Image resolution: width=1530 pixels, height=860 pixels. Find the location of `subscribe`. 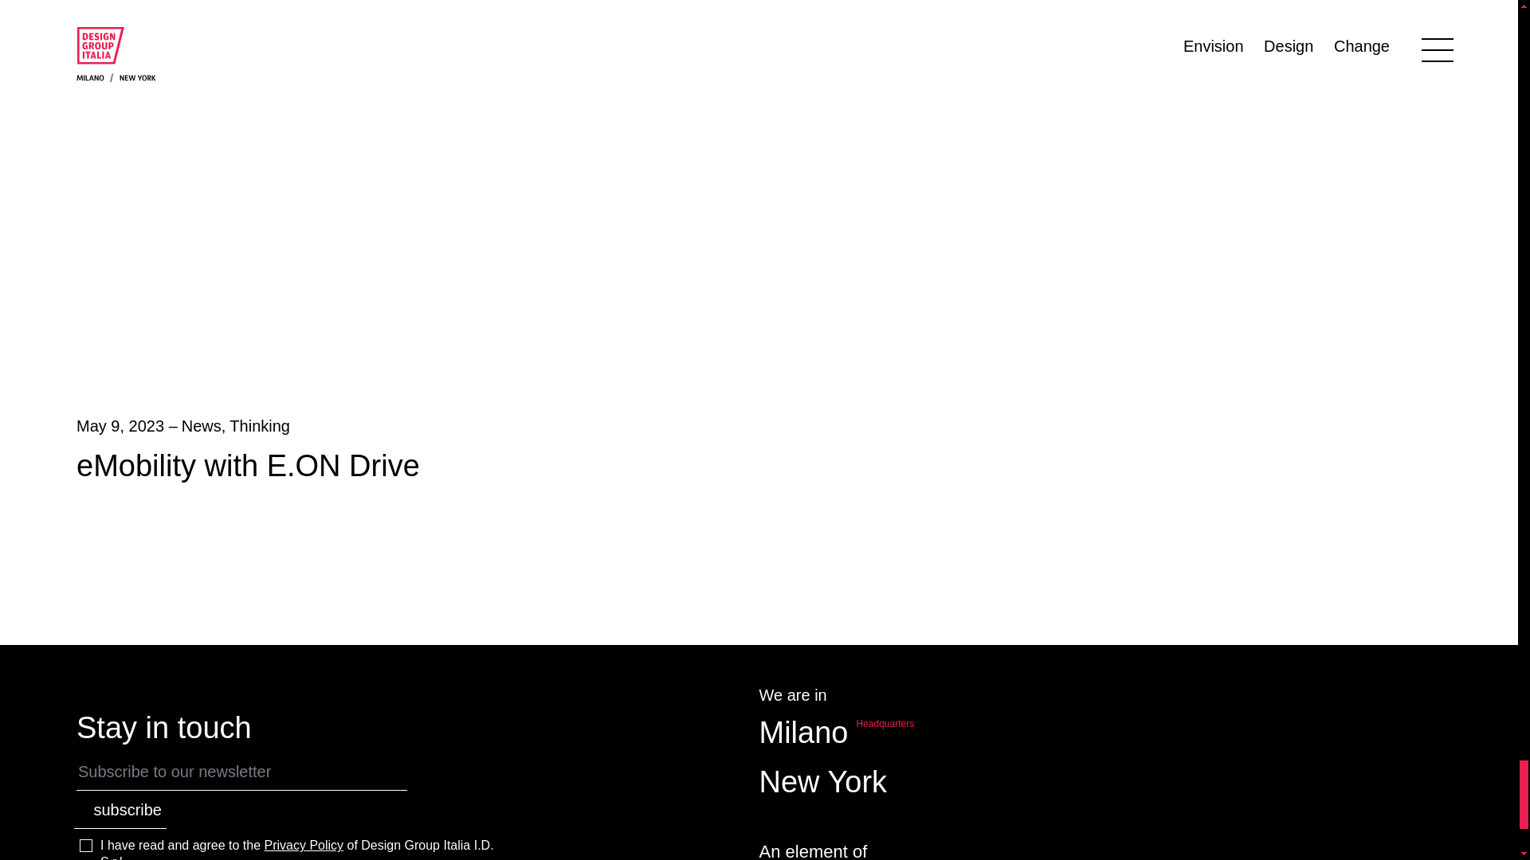

subscribe is located at coordinates (120, 814).